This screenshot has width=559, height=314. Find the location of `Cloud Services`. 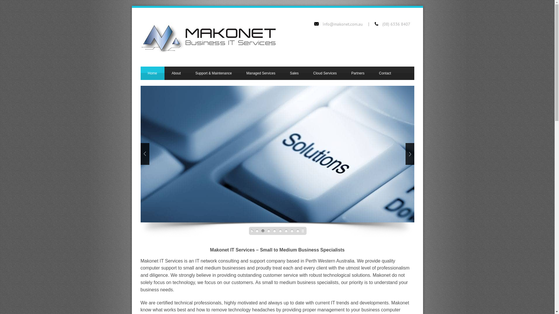

Cloud Services is located at coordinates (325, 73).